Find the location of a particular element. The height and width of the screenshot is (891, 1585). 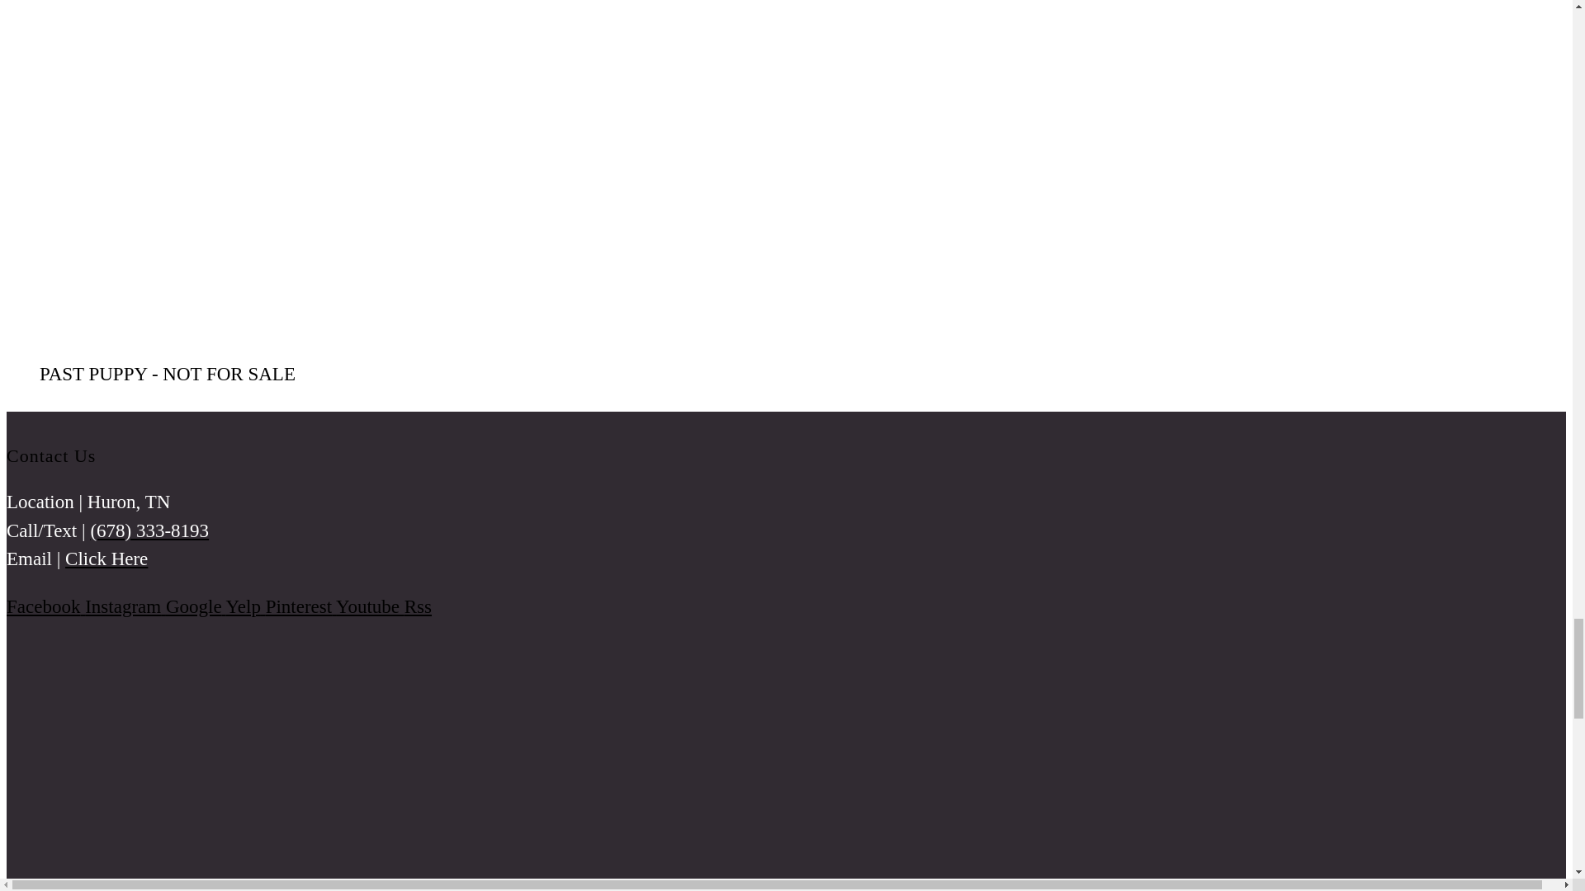

Click Here is located at coordinates (106, 559).